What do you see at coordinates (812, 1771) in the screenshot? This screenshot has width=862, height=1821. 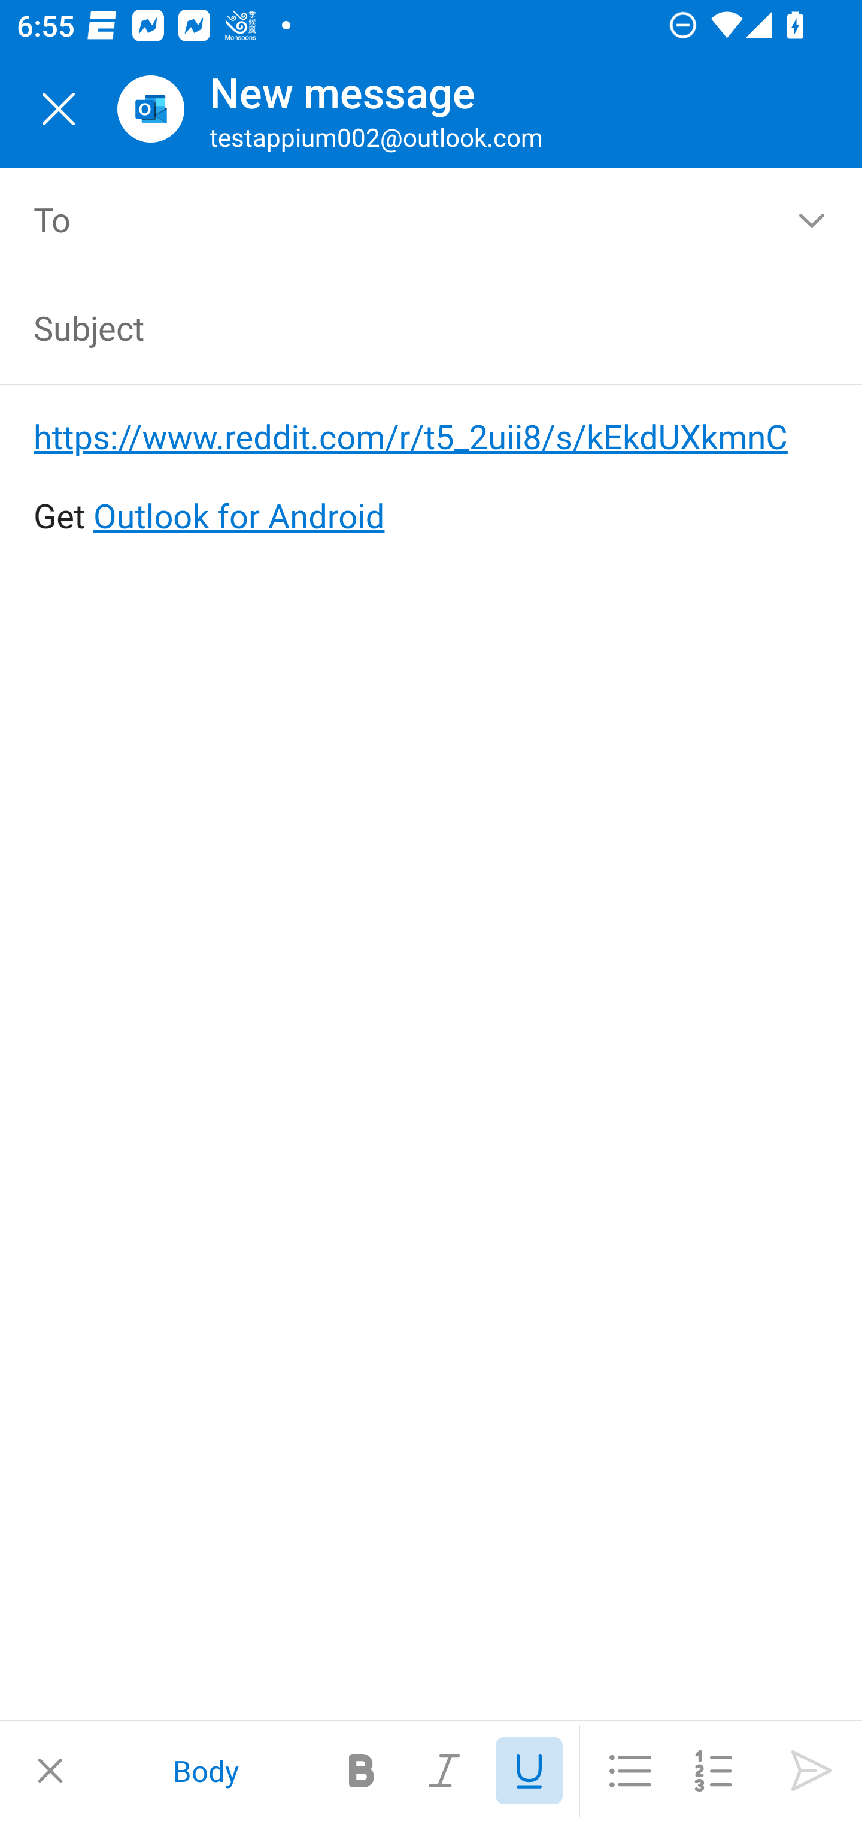 I see `Send` at bounding box center [812, 1771].